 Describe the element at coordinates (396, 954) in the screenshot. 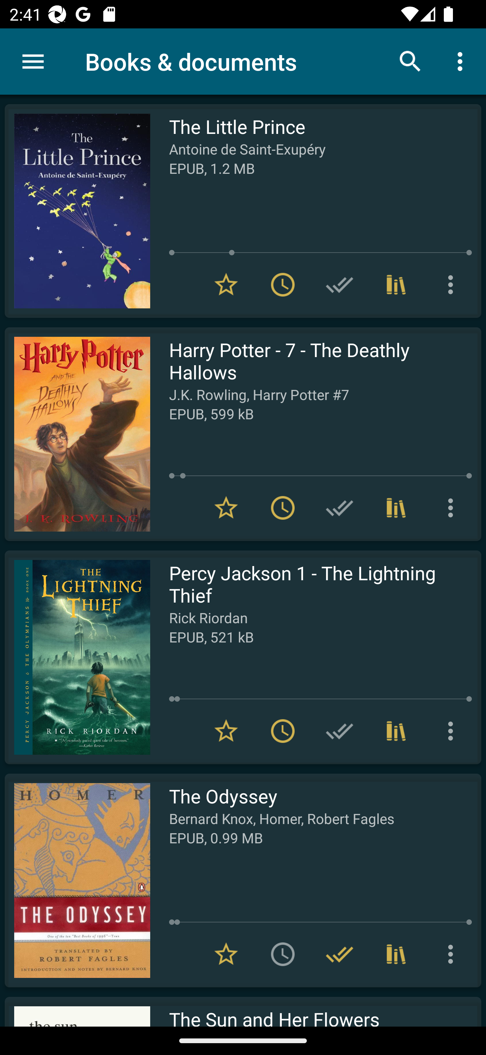

I see `Collections (3)` at that location.